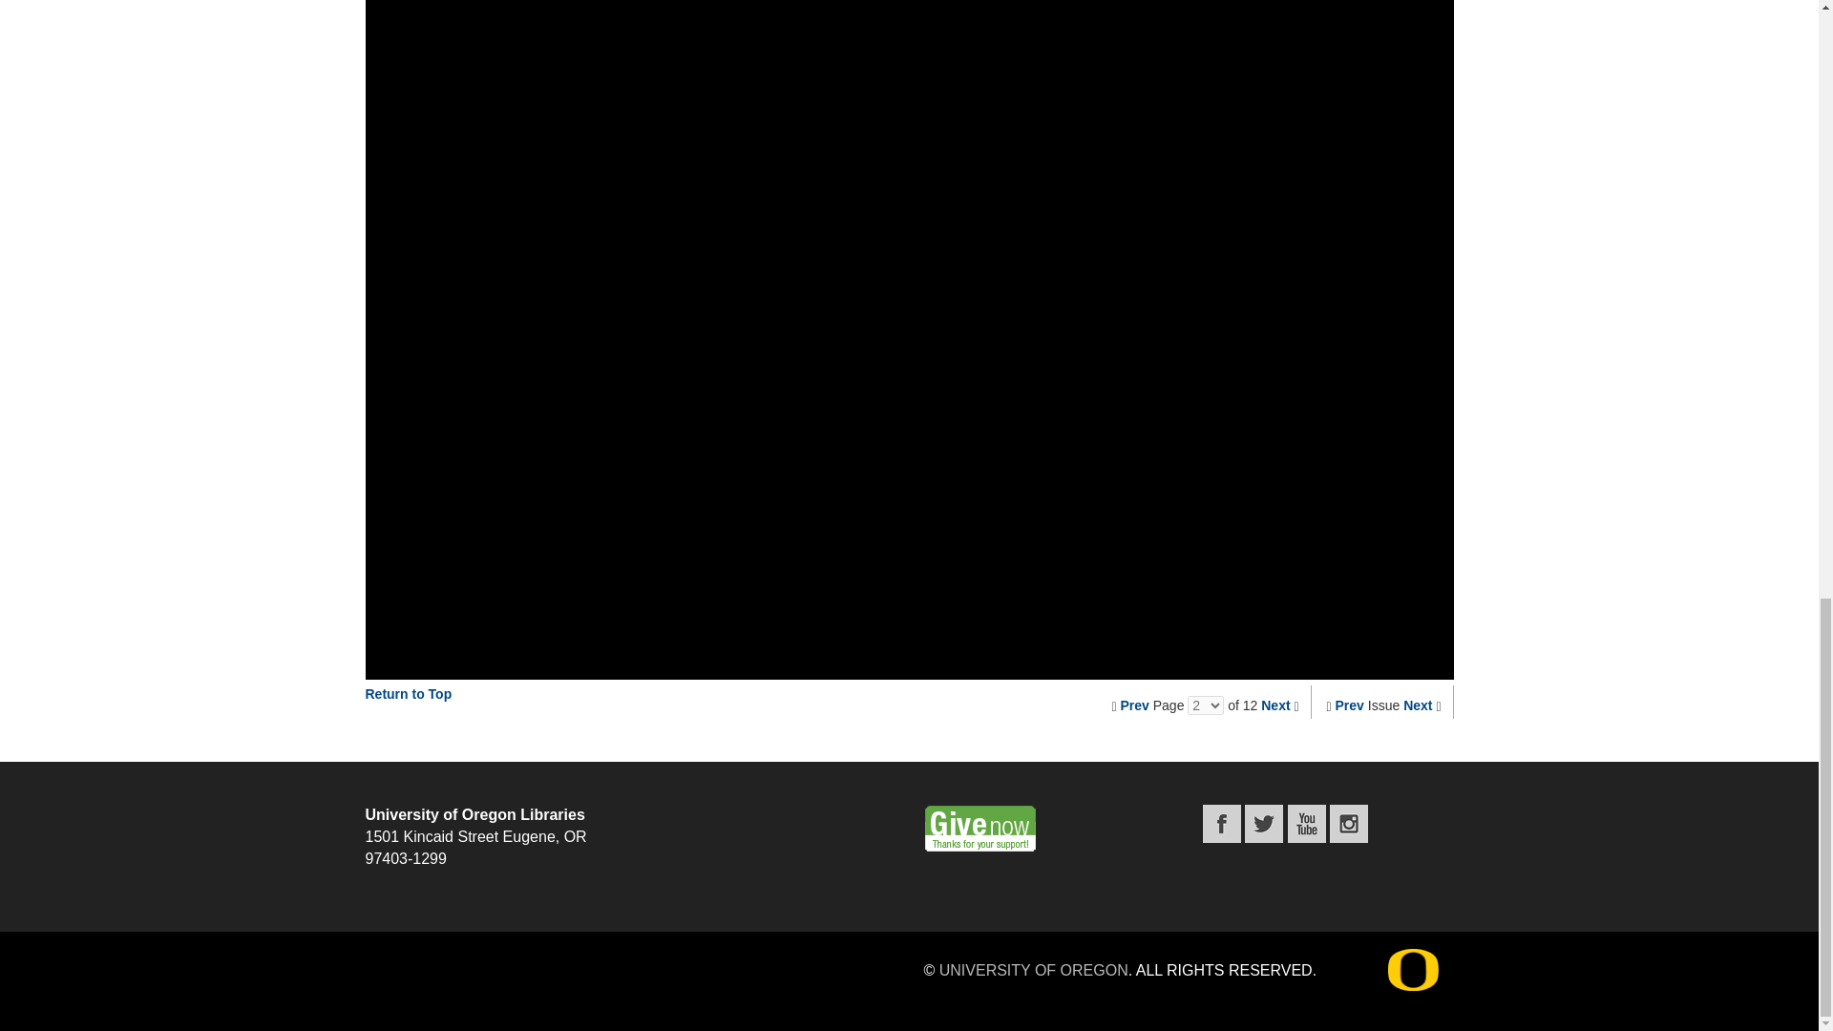 The height and width of the screenshot is (1031, 1833). What do you see at coordinates (1350, 705) in the screenshot?
I see `Prev` at bounding box center [1350, 705].